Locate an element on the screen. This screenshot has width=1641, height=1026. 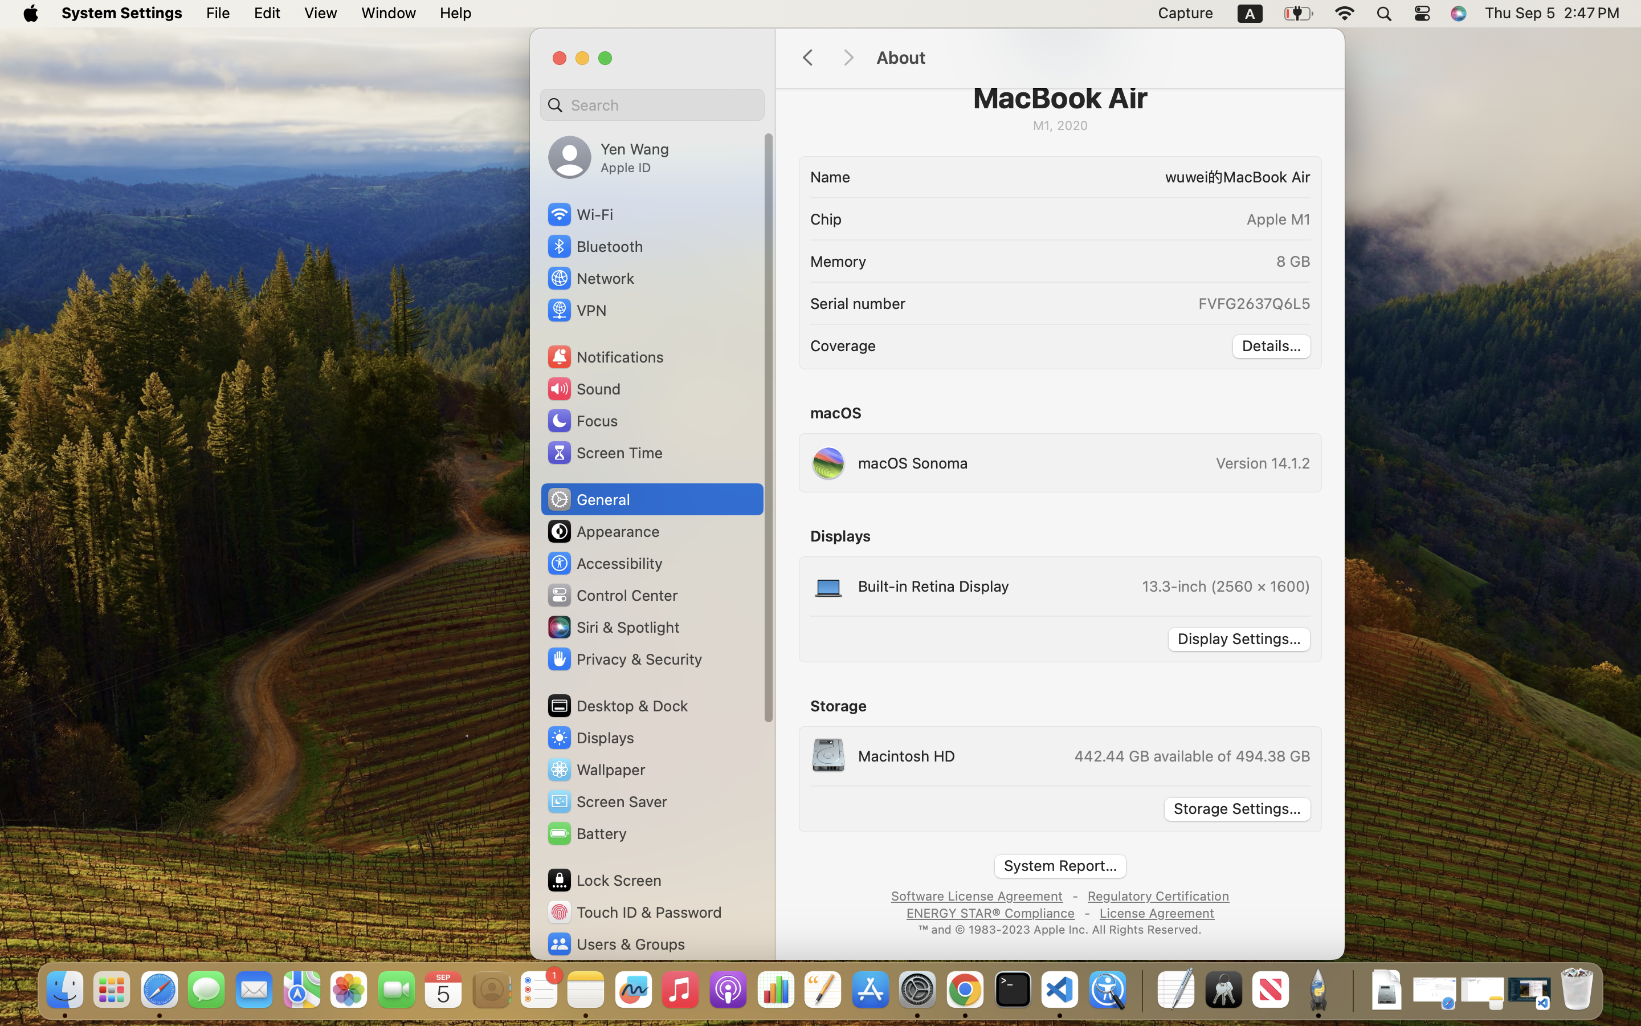
macOS Sonoma is located at coordinates (889, 463).